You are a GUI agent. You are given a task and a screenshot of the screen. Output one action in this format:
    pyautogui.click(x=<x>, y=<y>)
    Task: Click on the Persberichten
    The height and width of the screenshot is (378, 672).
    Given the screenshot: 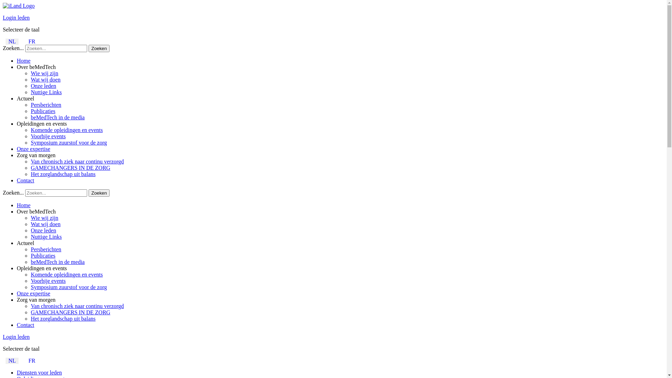 What is the action you would take?
    pyautogui.click(x=46, y=249)
    